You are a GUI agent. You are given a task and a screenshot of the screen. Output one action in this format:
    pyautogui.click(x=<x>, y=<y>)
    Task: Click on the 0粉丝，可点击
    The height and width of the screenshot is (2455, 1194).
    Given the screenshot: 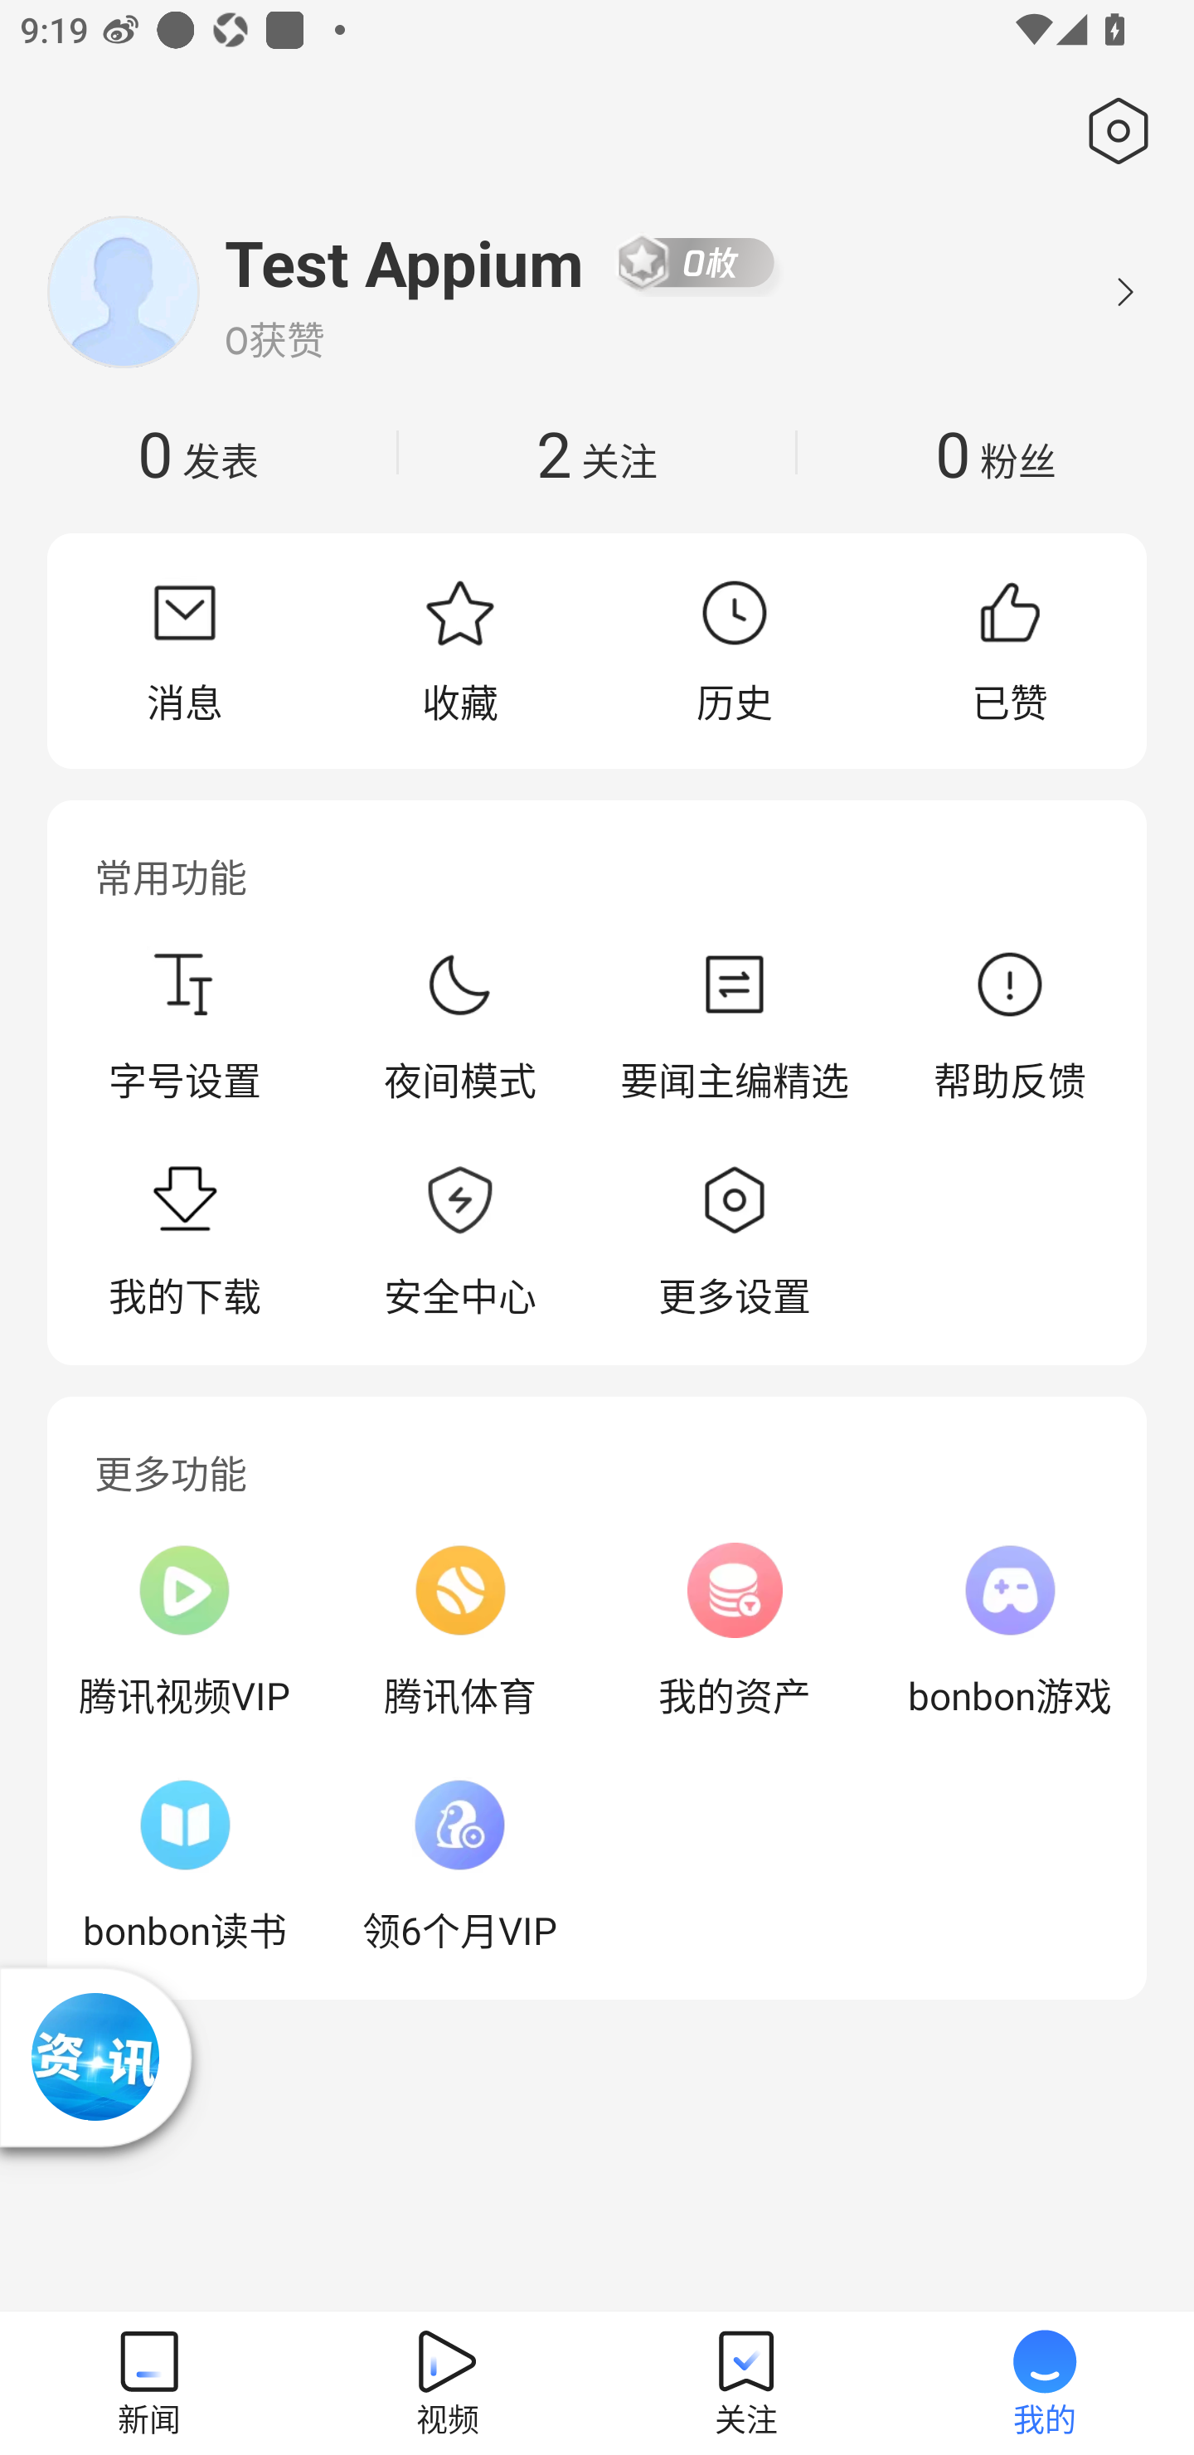 What is the action you would take?
    pyautogui.click(x=995, y=453)
    